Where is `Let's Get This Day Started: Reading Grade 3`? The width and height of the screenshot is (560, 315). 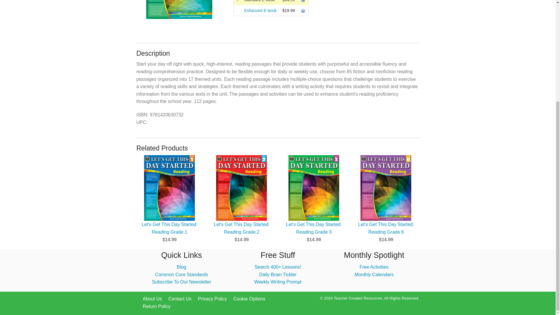
Let's Get This Day Started: Reading Grade 3 is located at coordinates (314, 228).